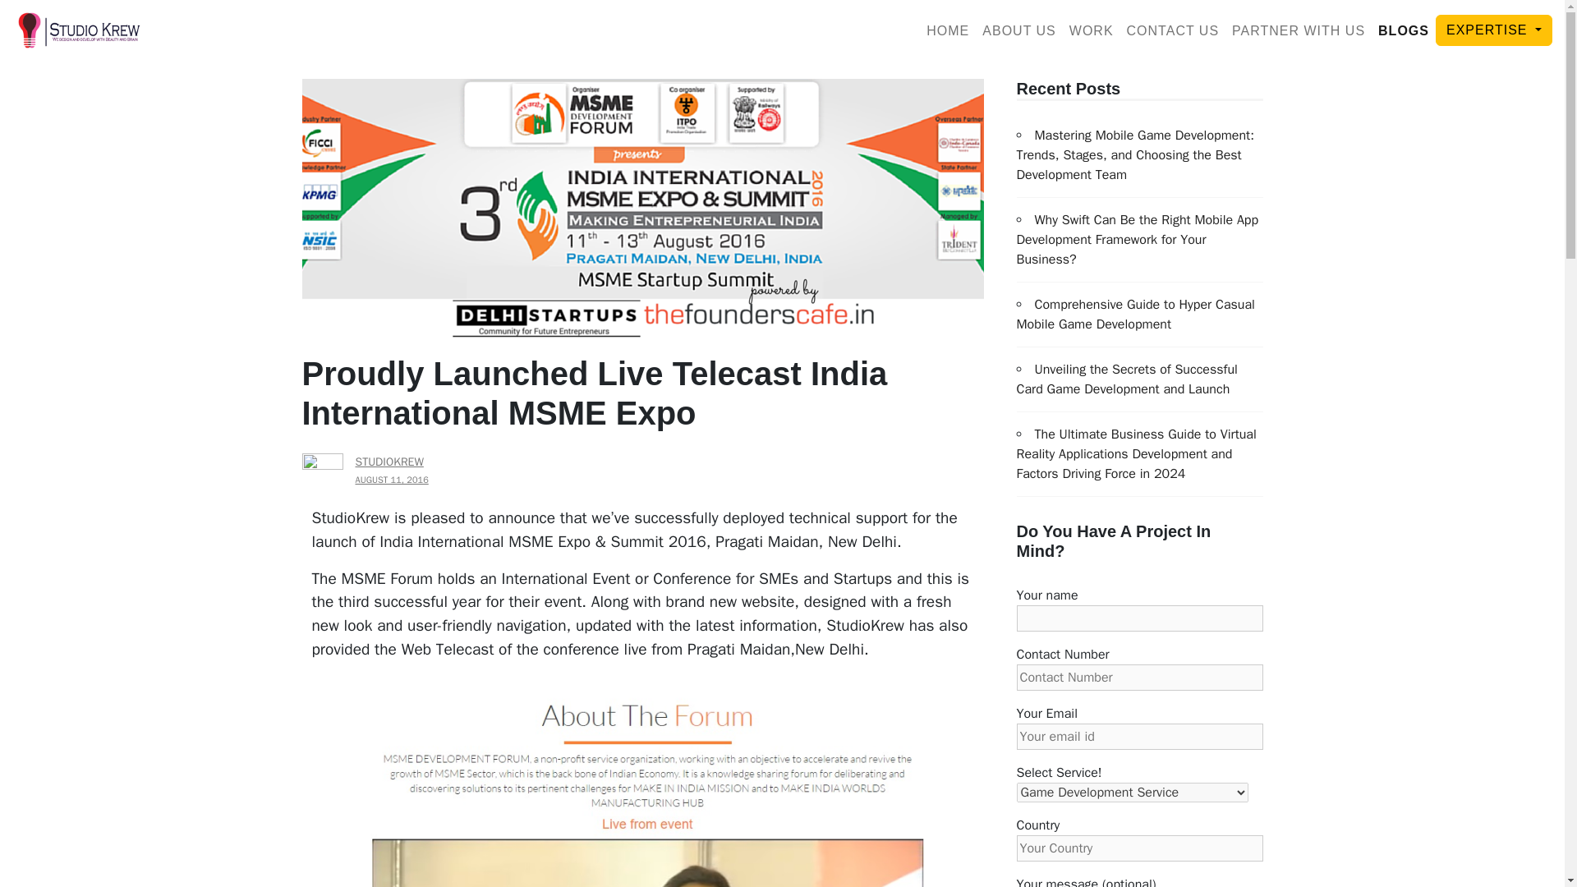 The height and width of the screenshot is (887, 1577). What do you see at coordinates (948, 31) in the screenshot?
I see `HOME` at bounding box center [948, 31].